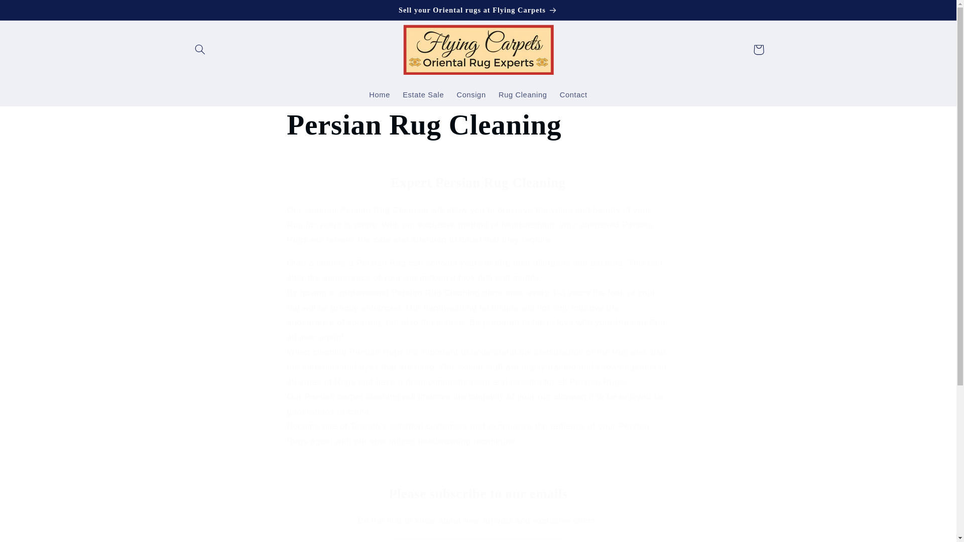 Image resolution: width=964 pixels, height=542 pixels. What do you see at coordinates (32, 12) in the screenshot?
I see `Skip to content` at bounding box center [32, 12].